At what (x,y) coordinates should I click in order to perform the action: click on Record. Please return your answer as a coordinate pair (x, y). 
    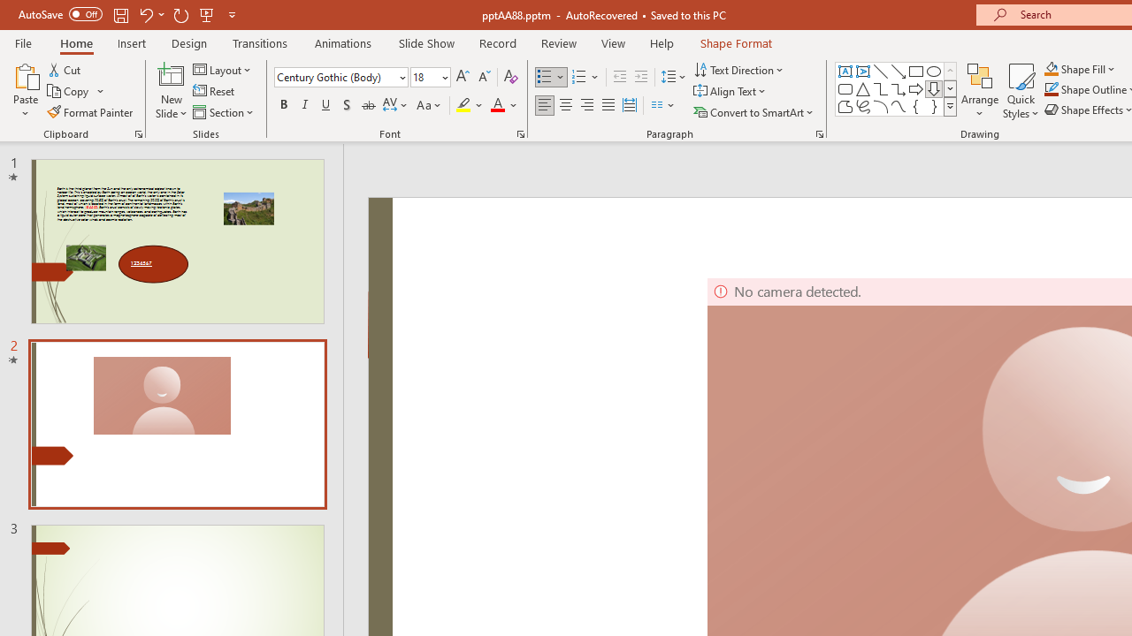
    Looking at the image, I should click on (497, 42).